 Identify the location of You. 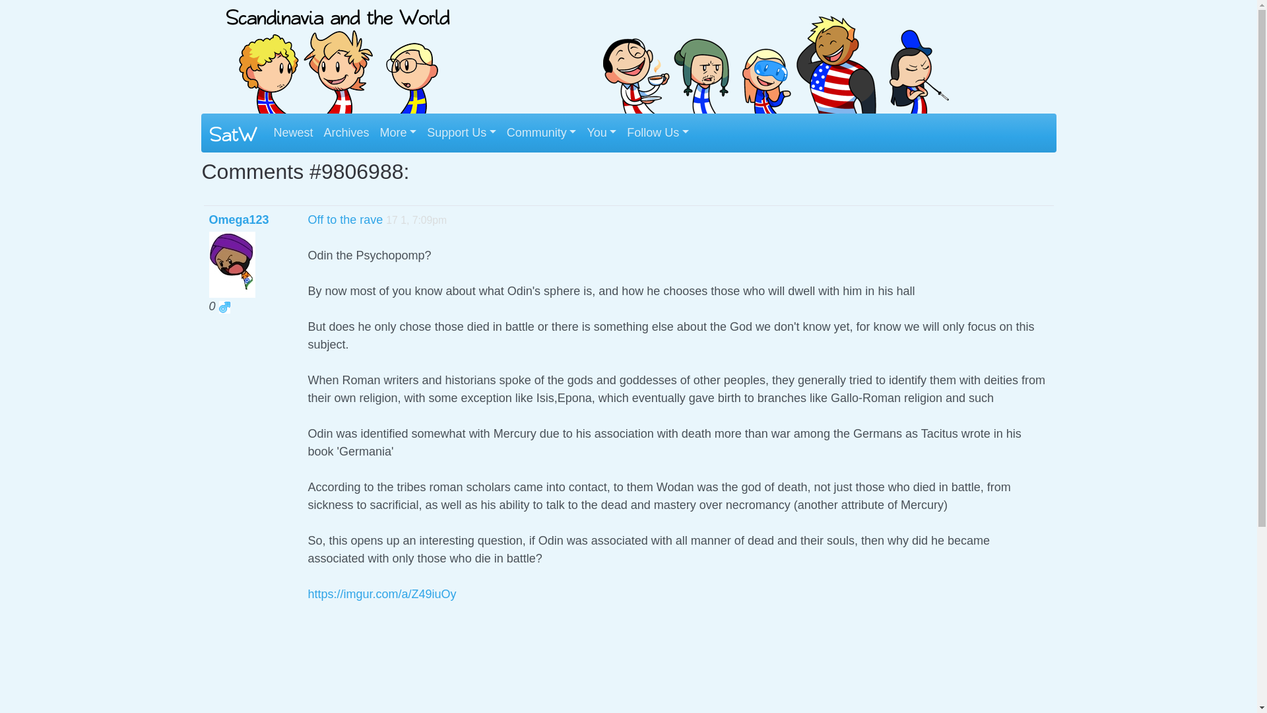
(602, 133).